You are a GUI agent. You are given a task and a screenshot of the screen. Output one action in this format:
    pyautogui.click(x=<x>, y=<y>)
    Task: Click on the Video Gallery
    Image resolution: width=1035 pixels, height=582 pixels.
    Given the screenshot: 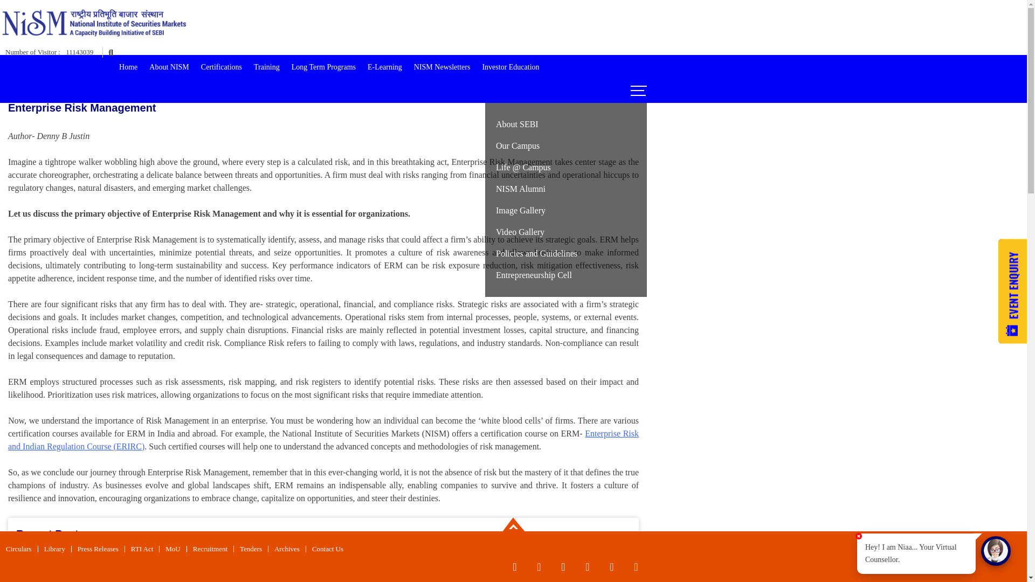 What is the action you would take?
    pyautogui.click(x=566, y=232)
    